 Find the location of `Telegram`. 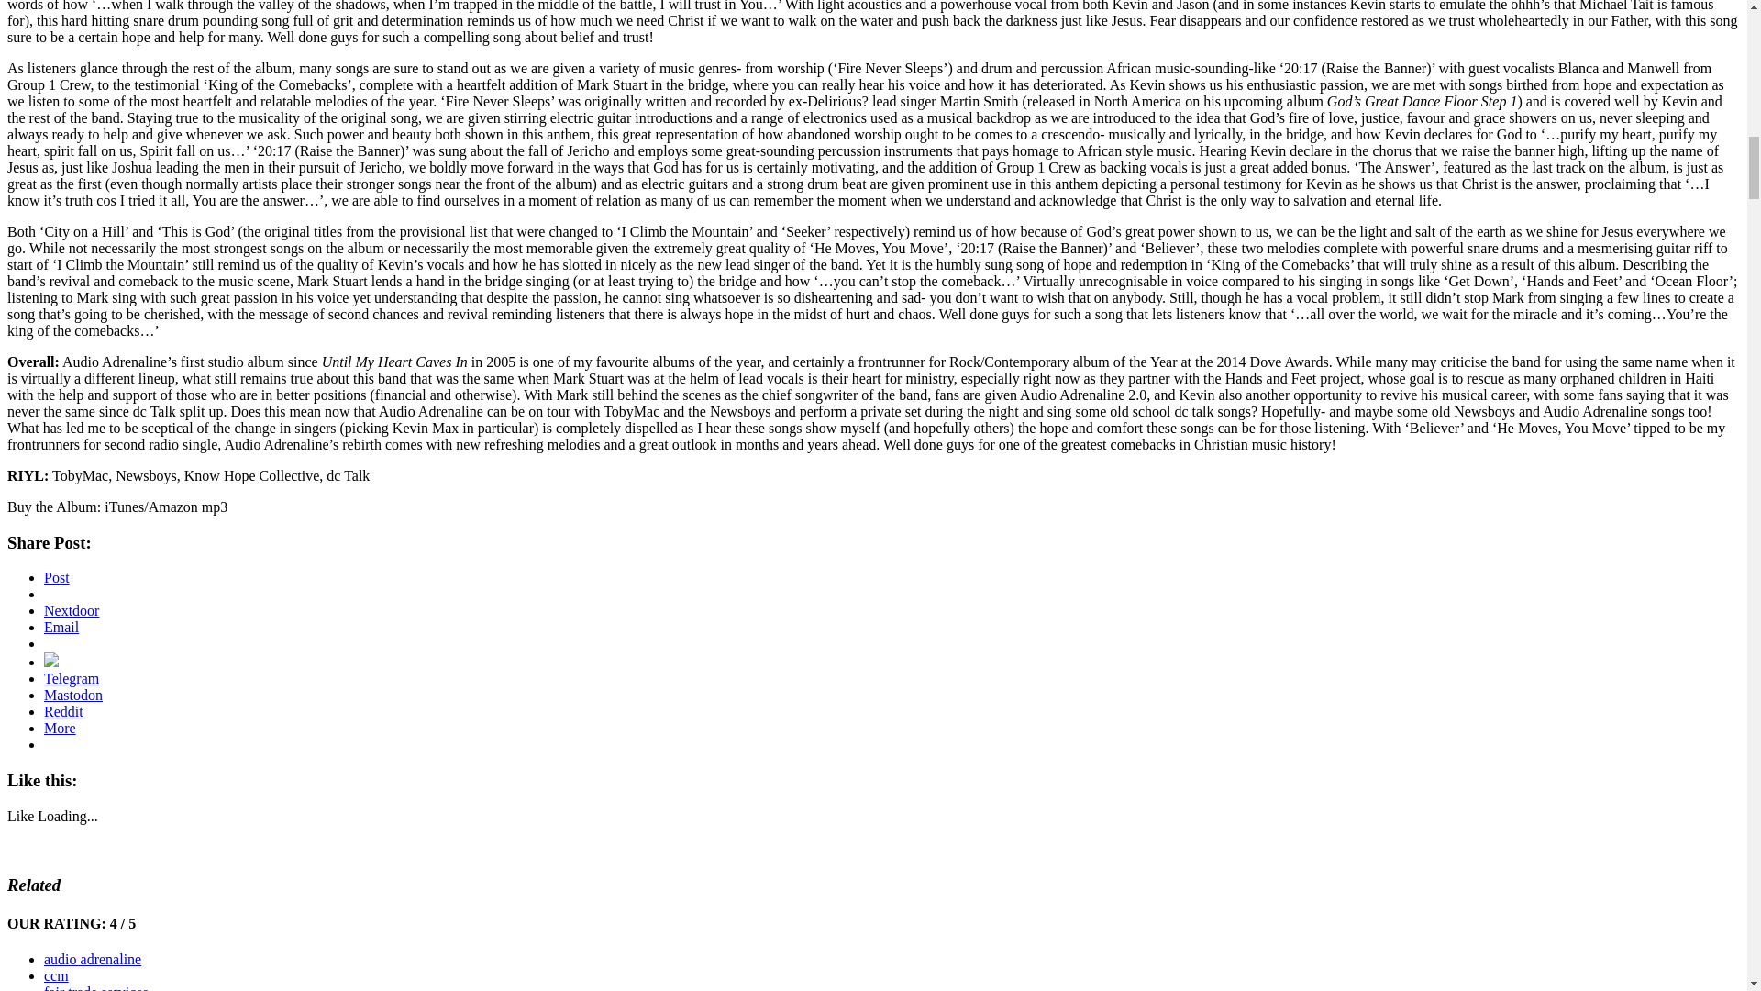

Telegram is located at coordinates (72, 679).